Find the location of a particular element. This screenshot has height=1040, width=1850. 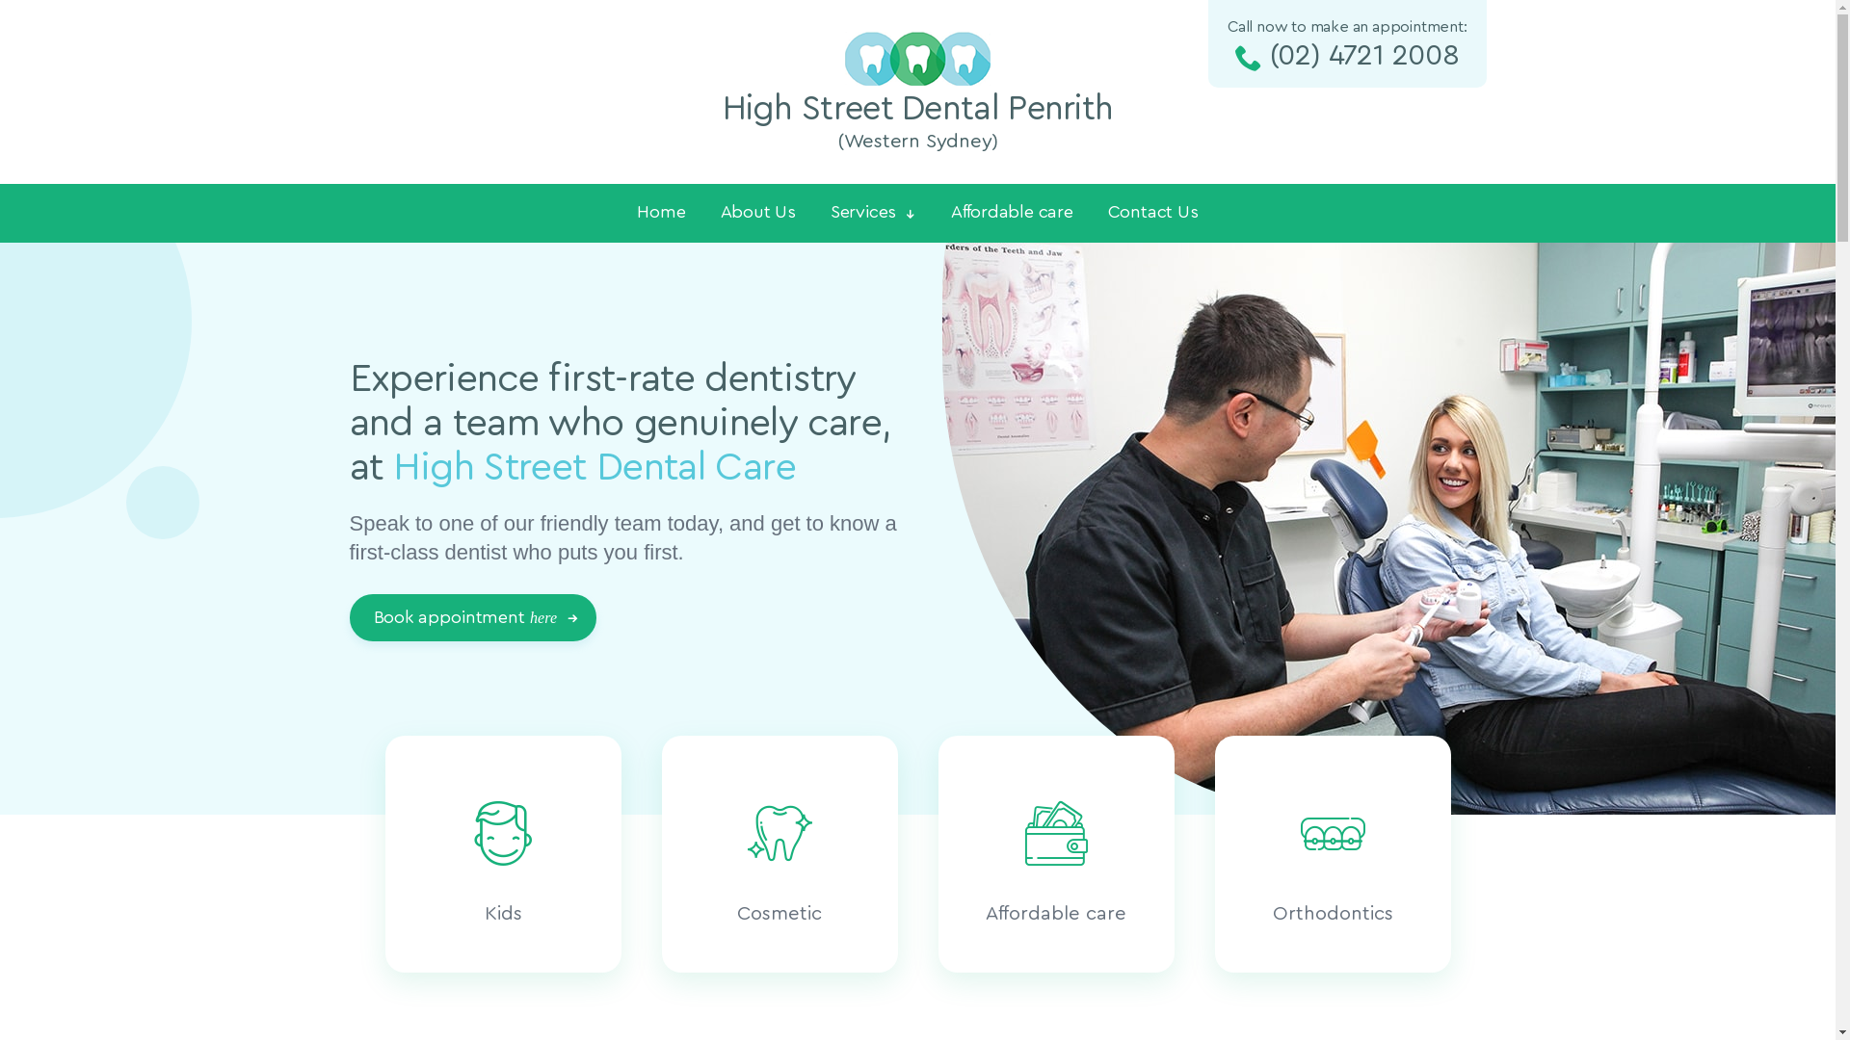

Services is located at coordinates (873, 214).